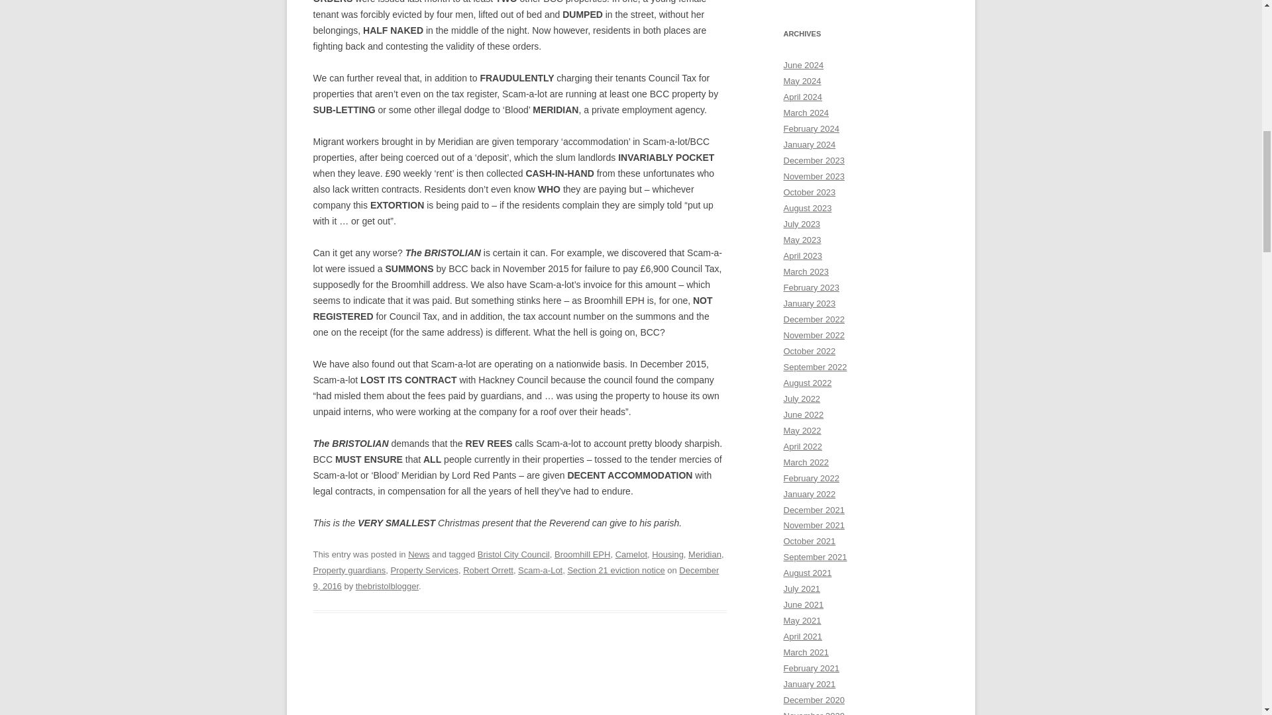 Image resolution: width=1272 pixels, height=715 pixels. What do you see at coordinates (704, 554) in the screenshot?
I see `Meridian` at bounding box center [704, 554].